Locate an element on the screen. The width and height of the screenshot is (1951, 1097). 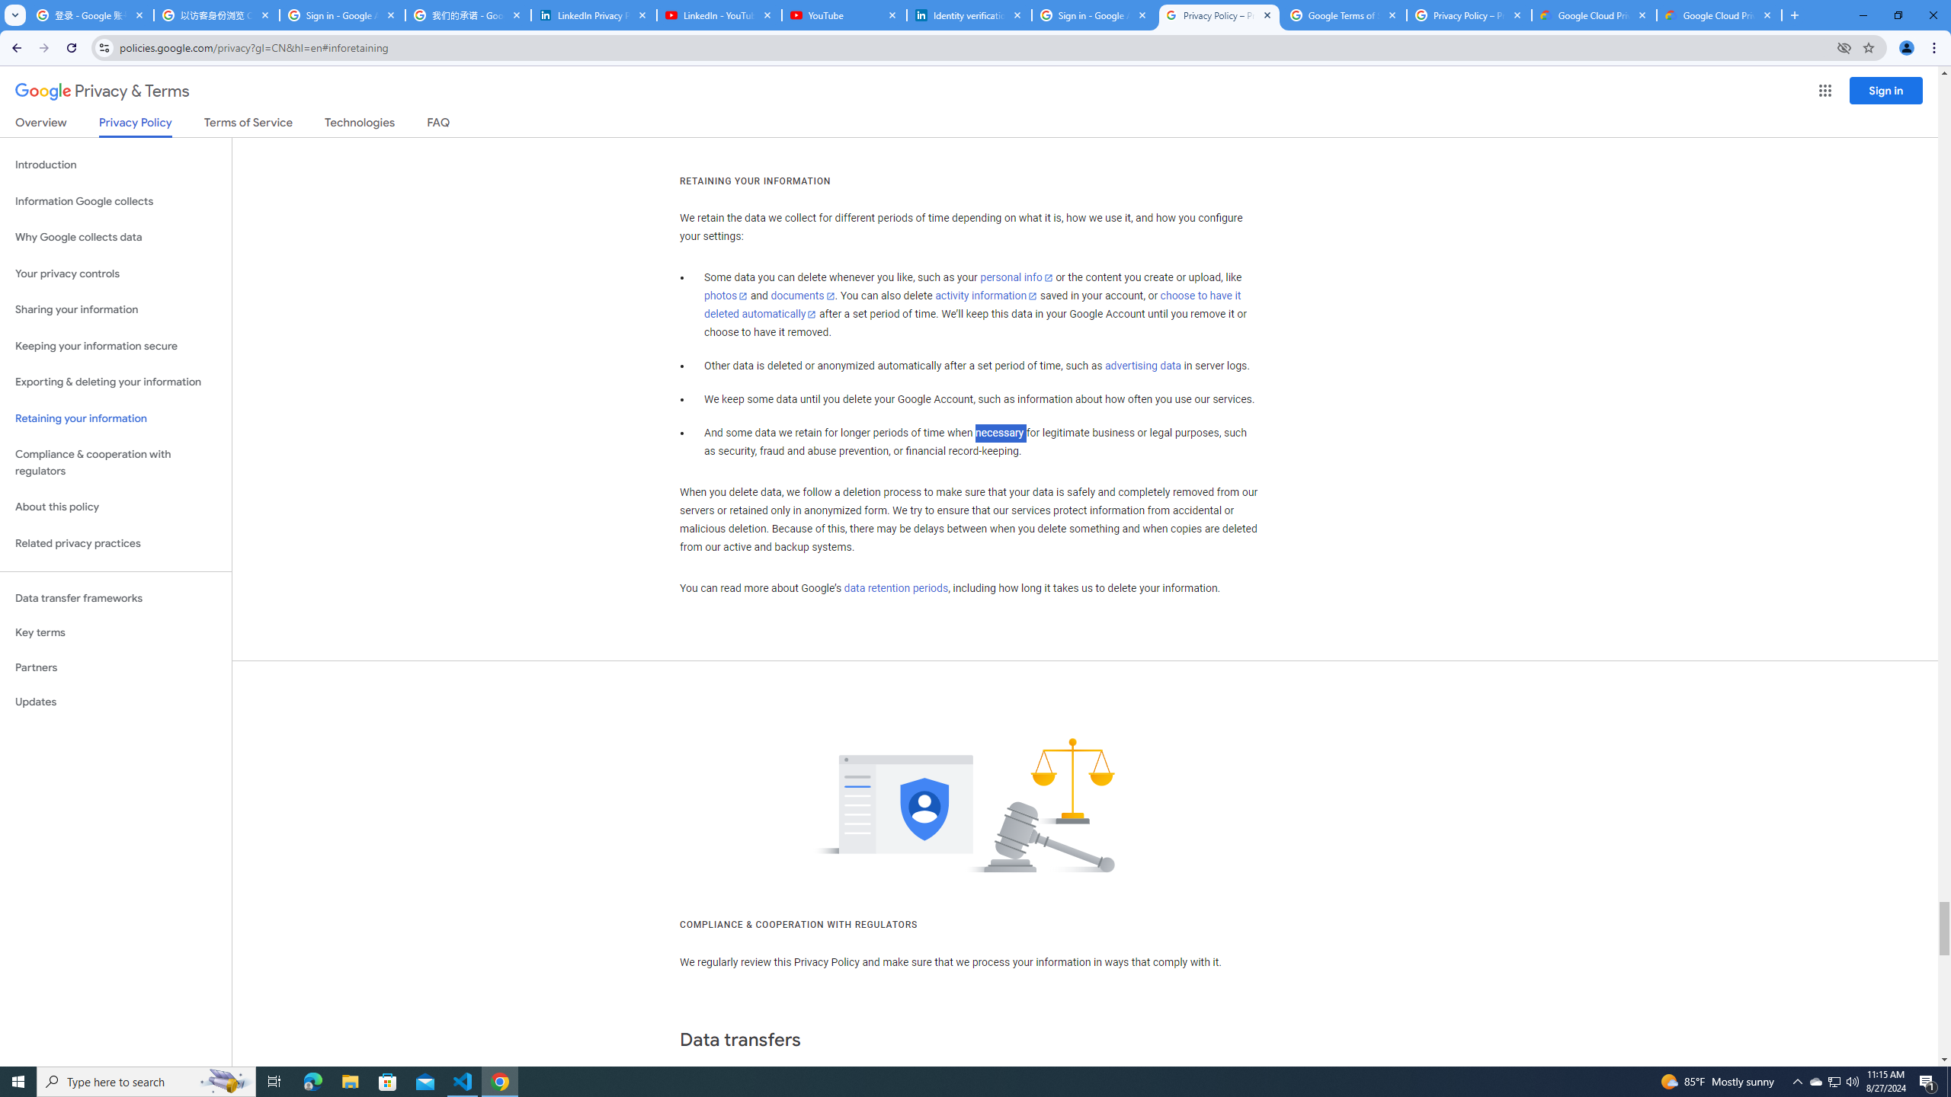
Google Cloud Privacy Notice is located at coordinates (1719, 15).